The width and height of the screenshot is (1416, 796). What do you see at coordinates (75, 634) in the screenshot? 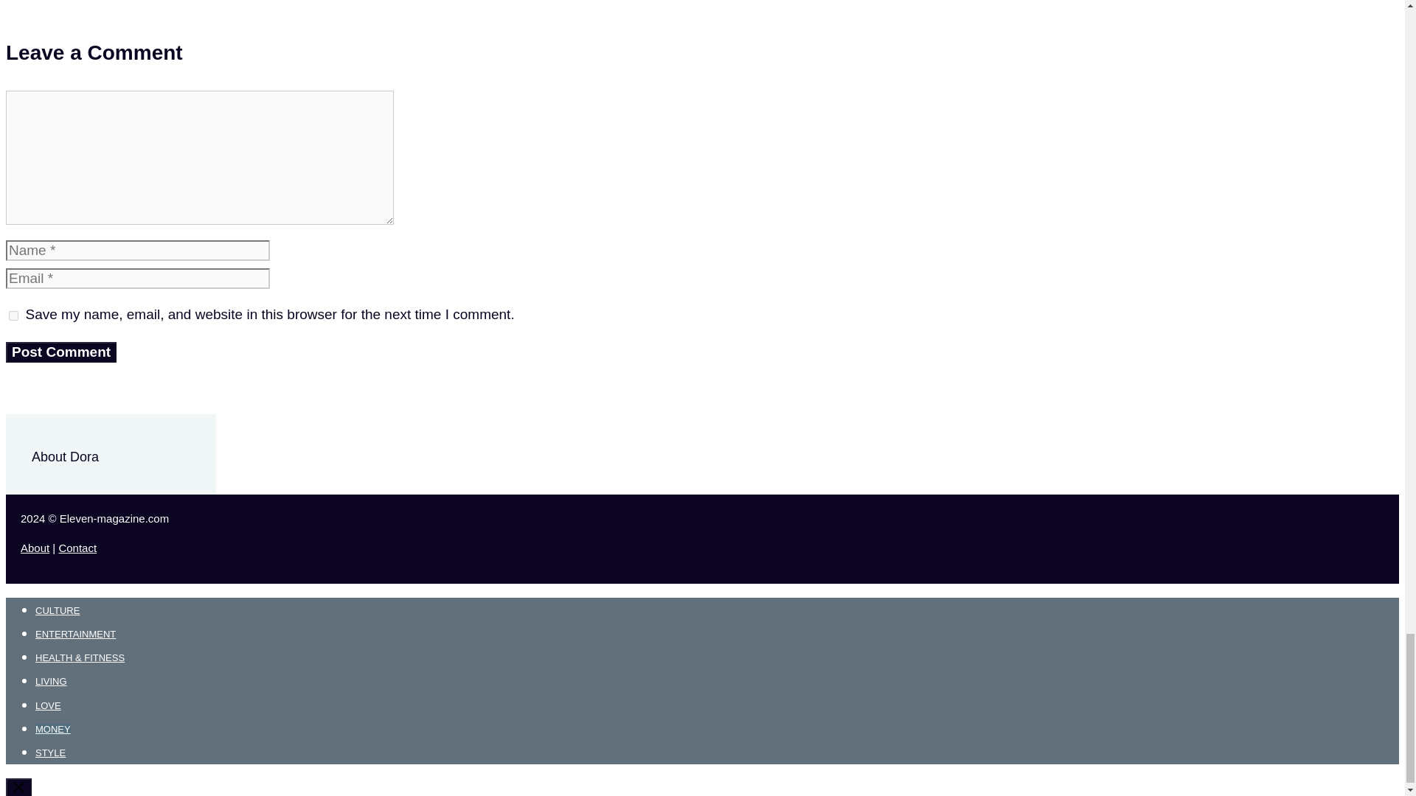
I see `ENTERTAINMENT` at bounding box center [75, 634].